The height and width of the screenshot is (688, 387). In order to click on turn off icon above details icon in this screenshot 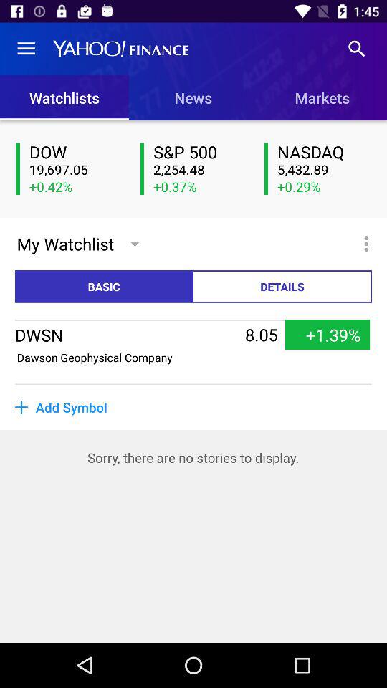, I will do `click(368, 244)`.